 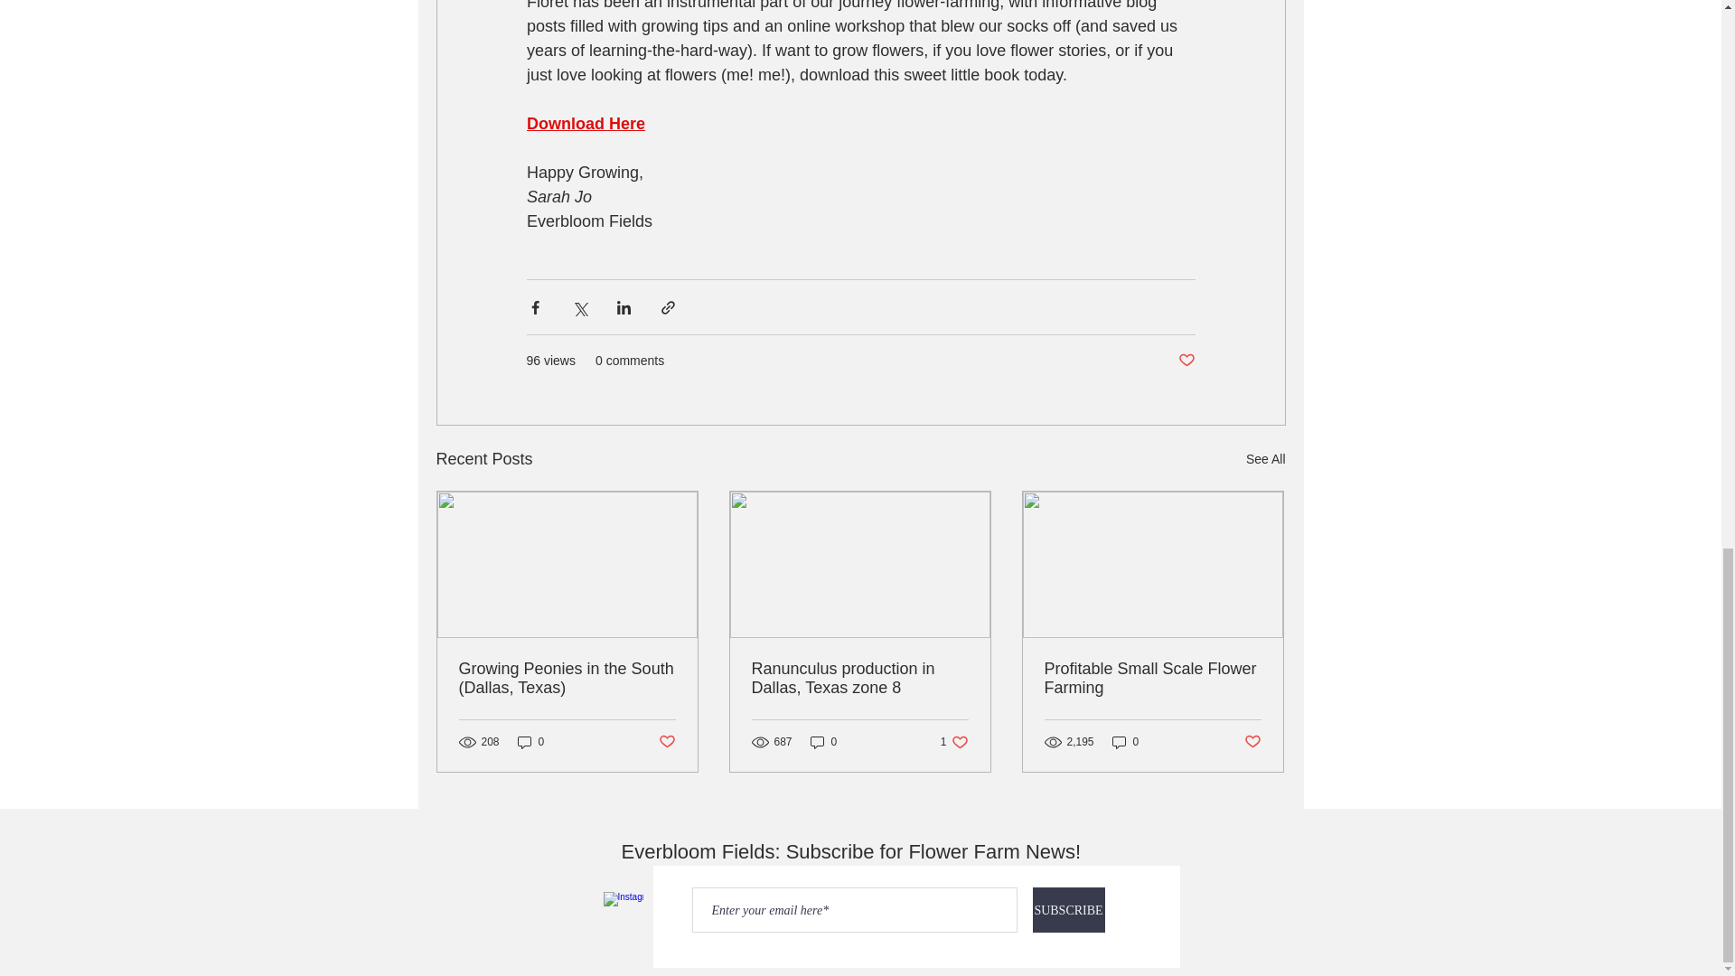 What do you see at coordinates (1252, 742) in the screenshot?
I see `Post not marked as liked` at bounding box center [1252, 742].